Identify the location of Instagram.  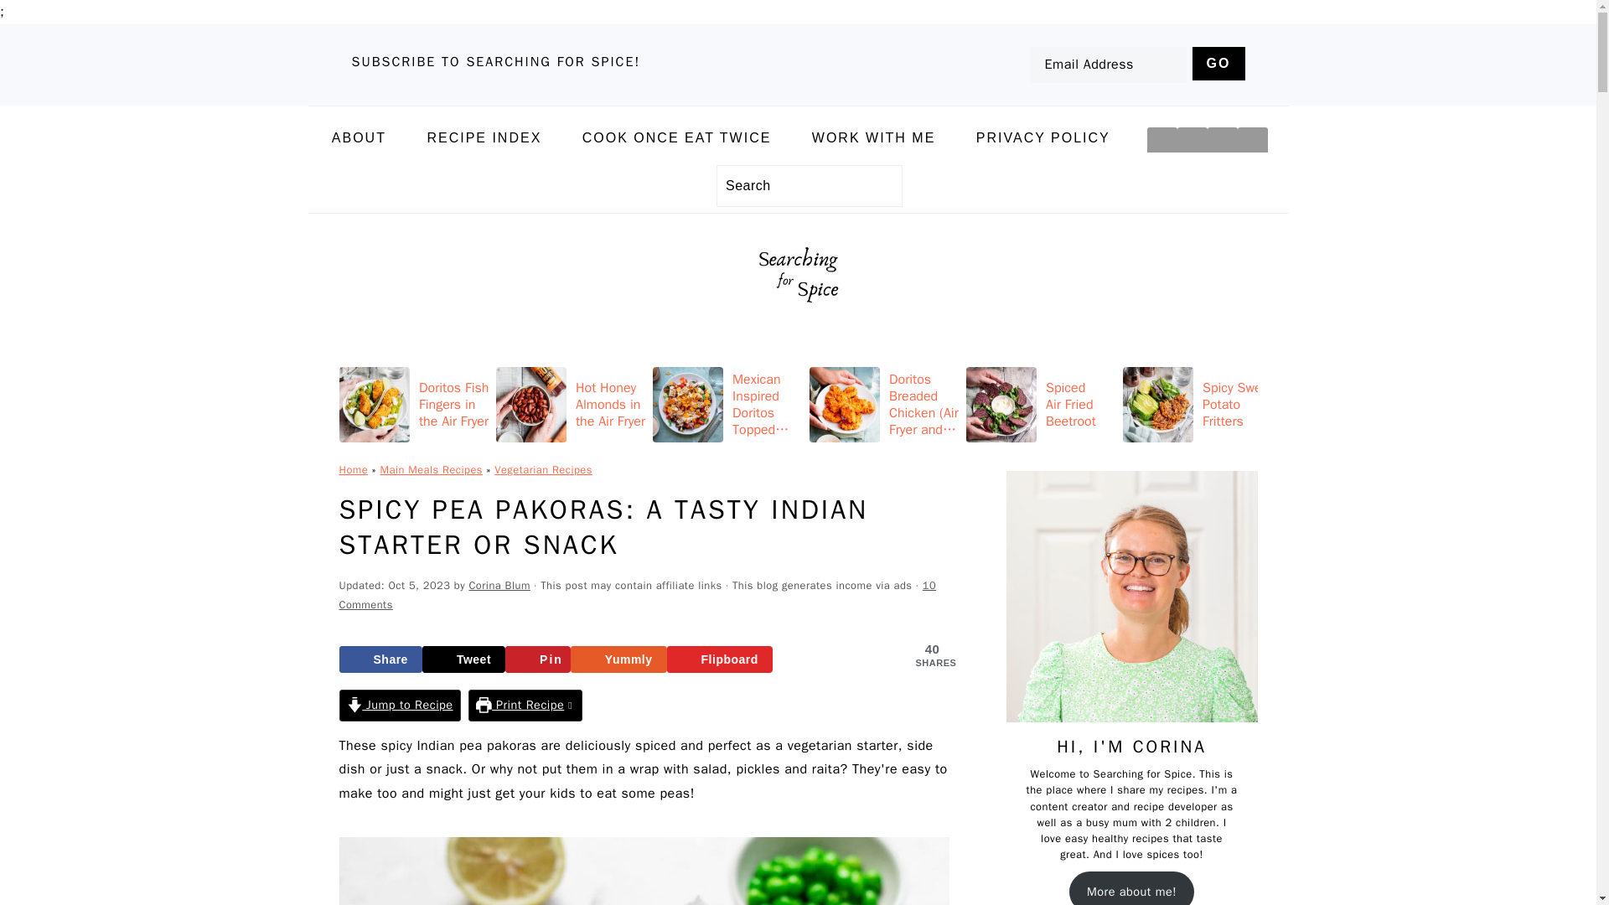
(1192, 142).